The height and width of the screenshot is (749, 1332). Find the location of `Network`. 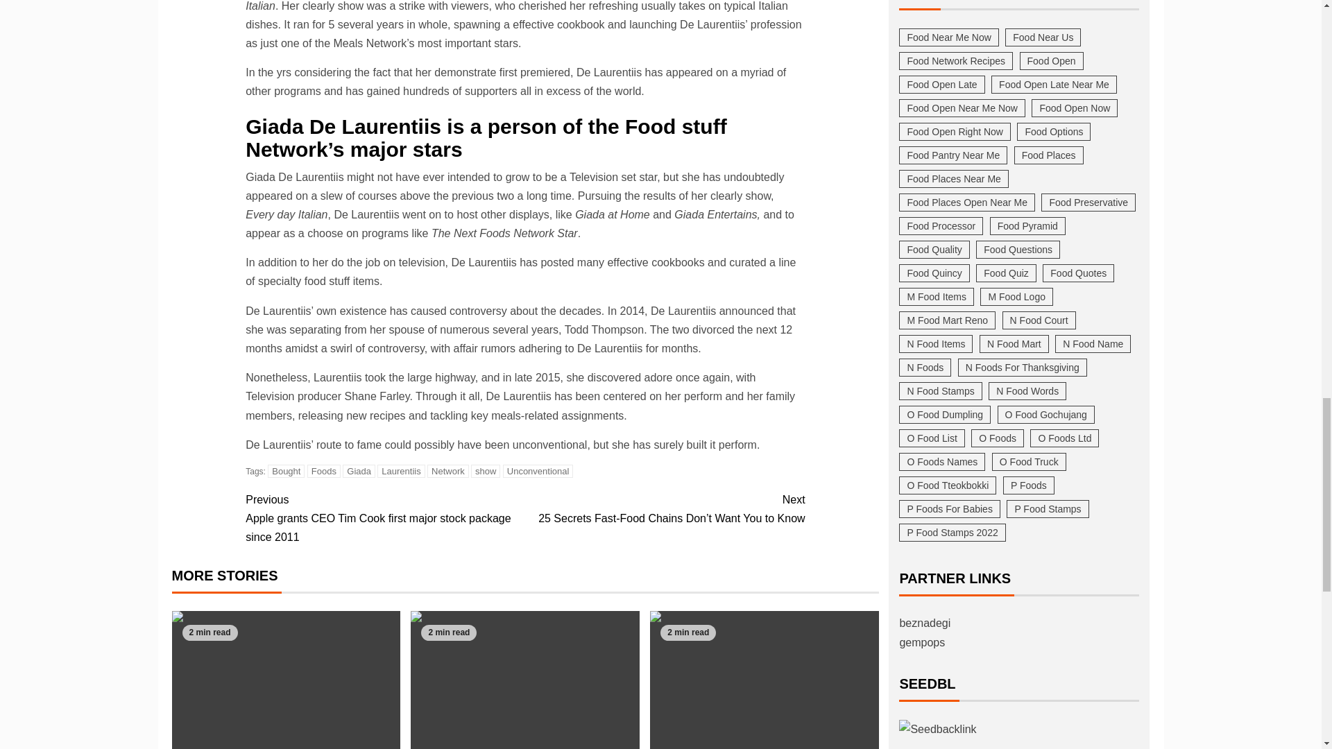

Network is located at coordinates (448, 471).